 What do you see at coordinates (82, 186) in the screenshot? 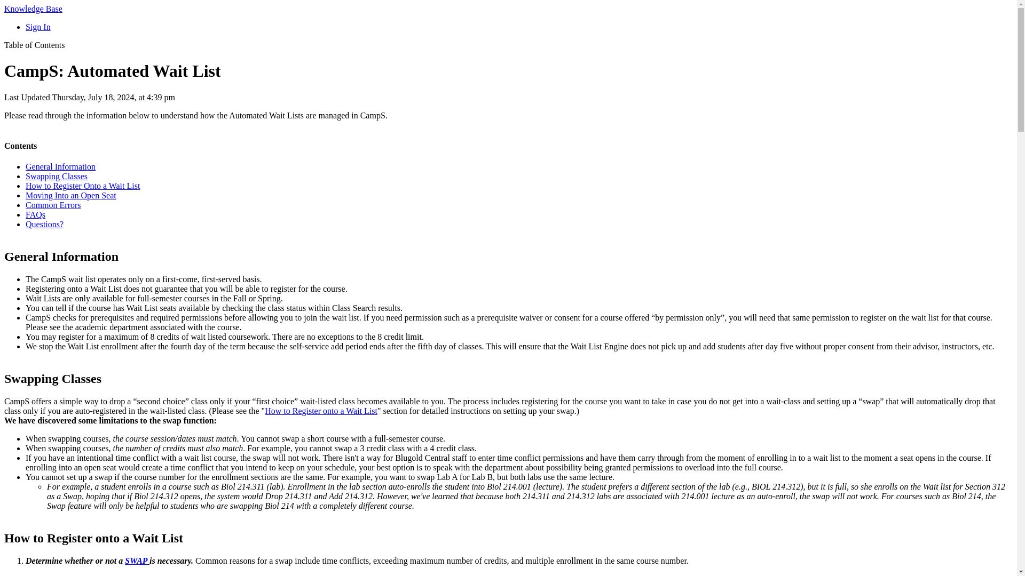
I see `How to Register Onto a Wait List` at bounding box center [82, 186].